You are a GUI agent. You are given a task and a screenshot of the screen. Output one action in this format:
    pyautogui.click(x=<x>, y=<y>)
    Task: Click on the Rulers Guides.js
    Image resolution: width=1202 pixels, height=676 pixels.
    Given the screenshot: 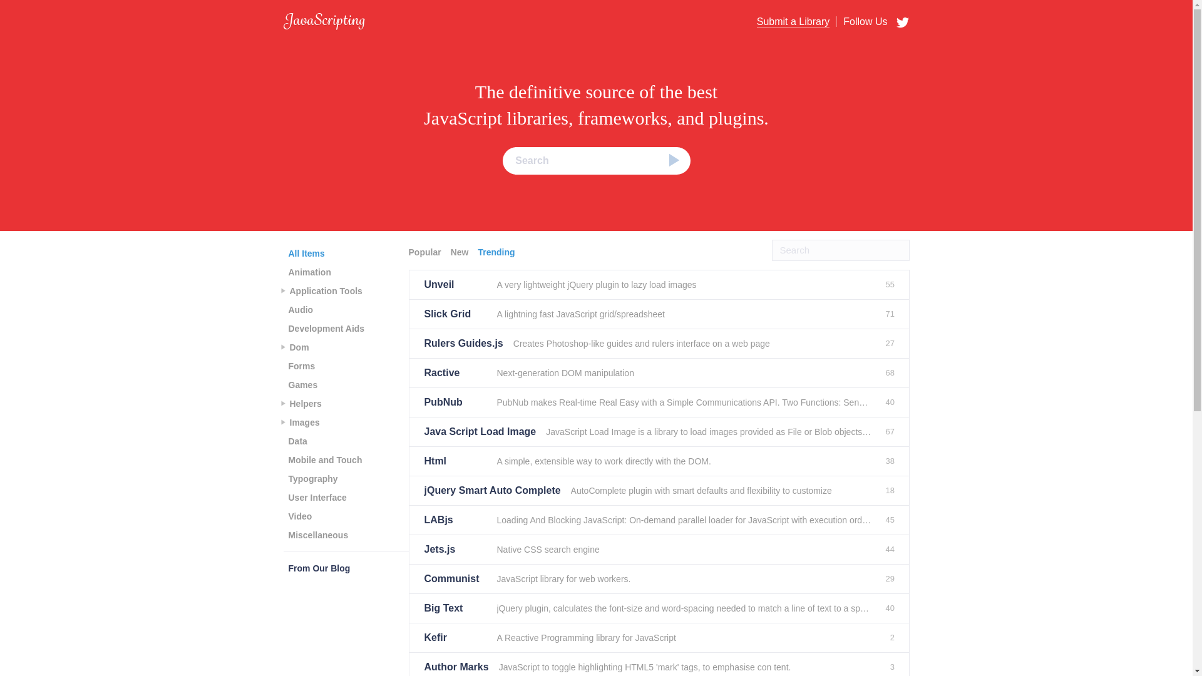 What is the action you would take?
    pyautogui.click(x=463, y=343)
    